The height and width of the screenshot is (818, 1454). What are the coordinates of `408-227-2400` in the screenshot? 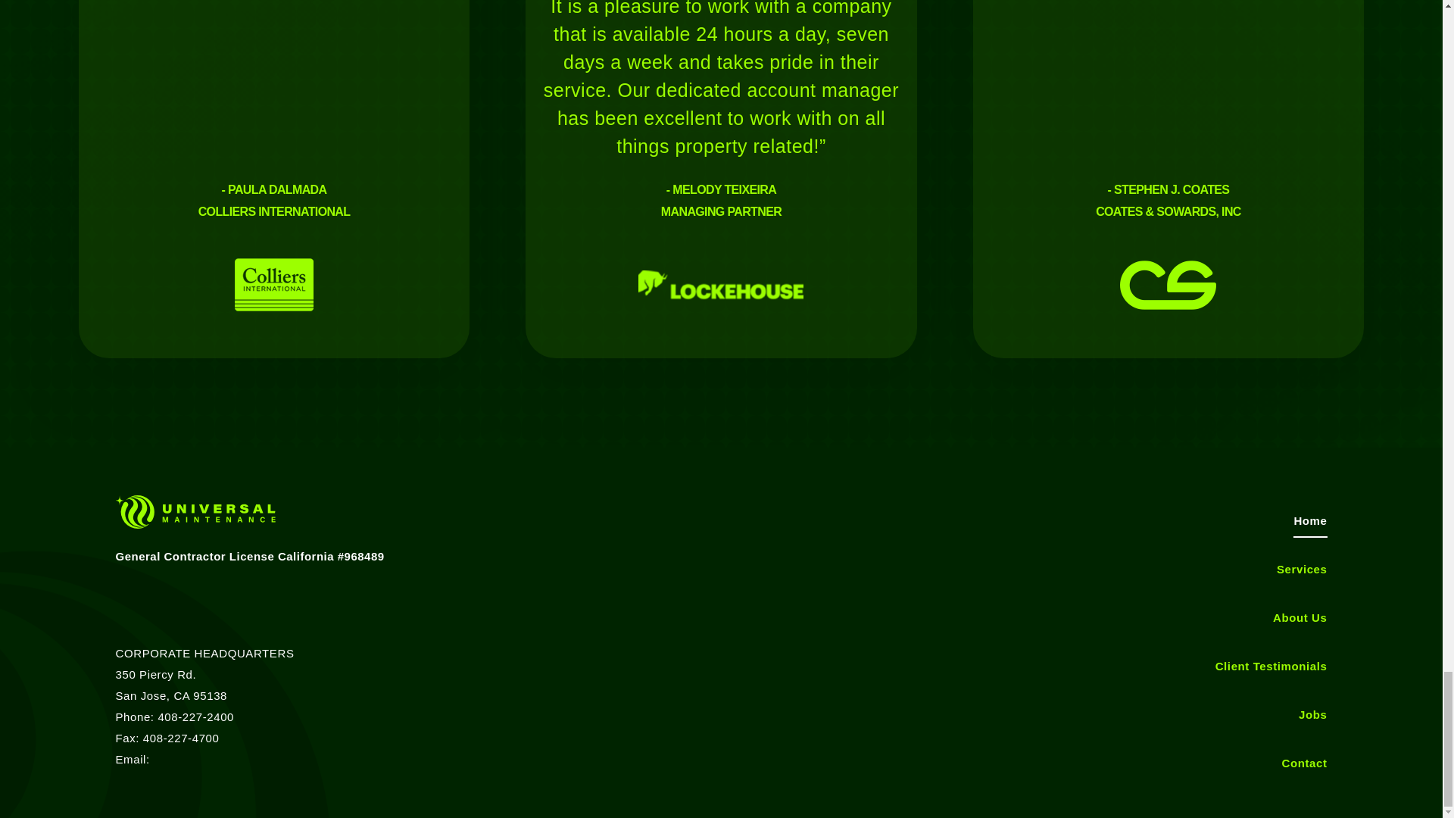 It's located at (195, 717).